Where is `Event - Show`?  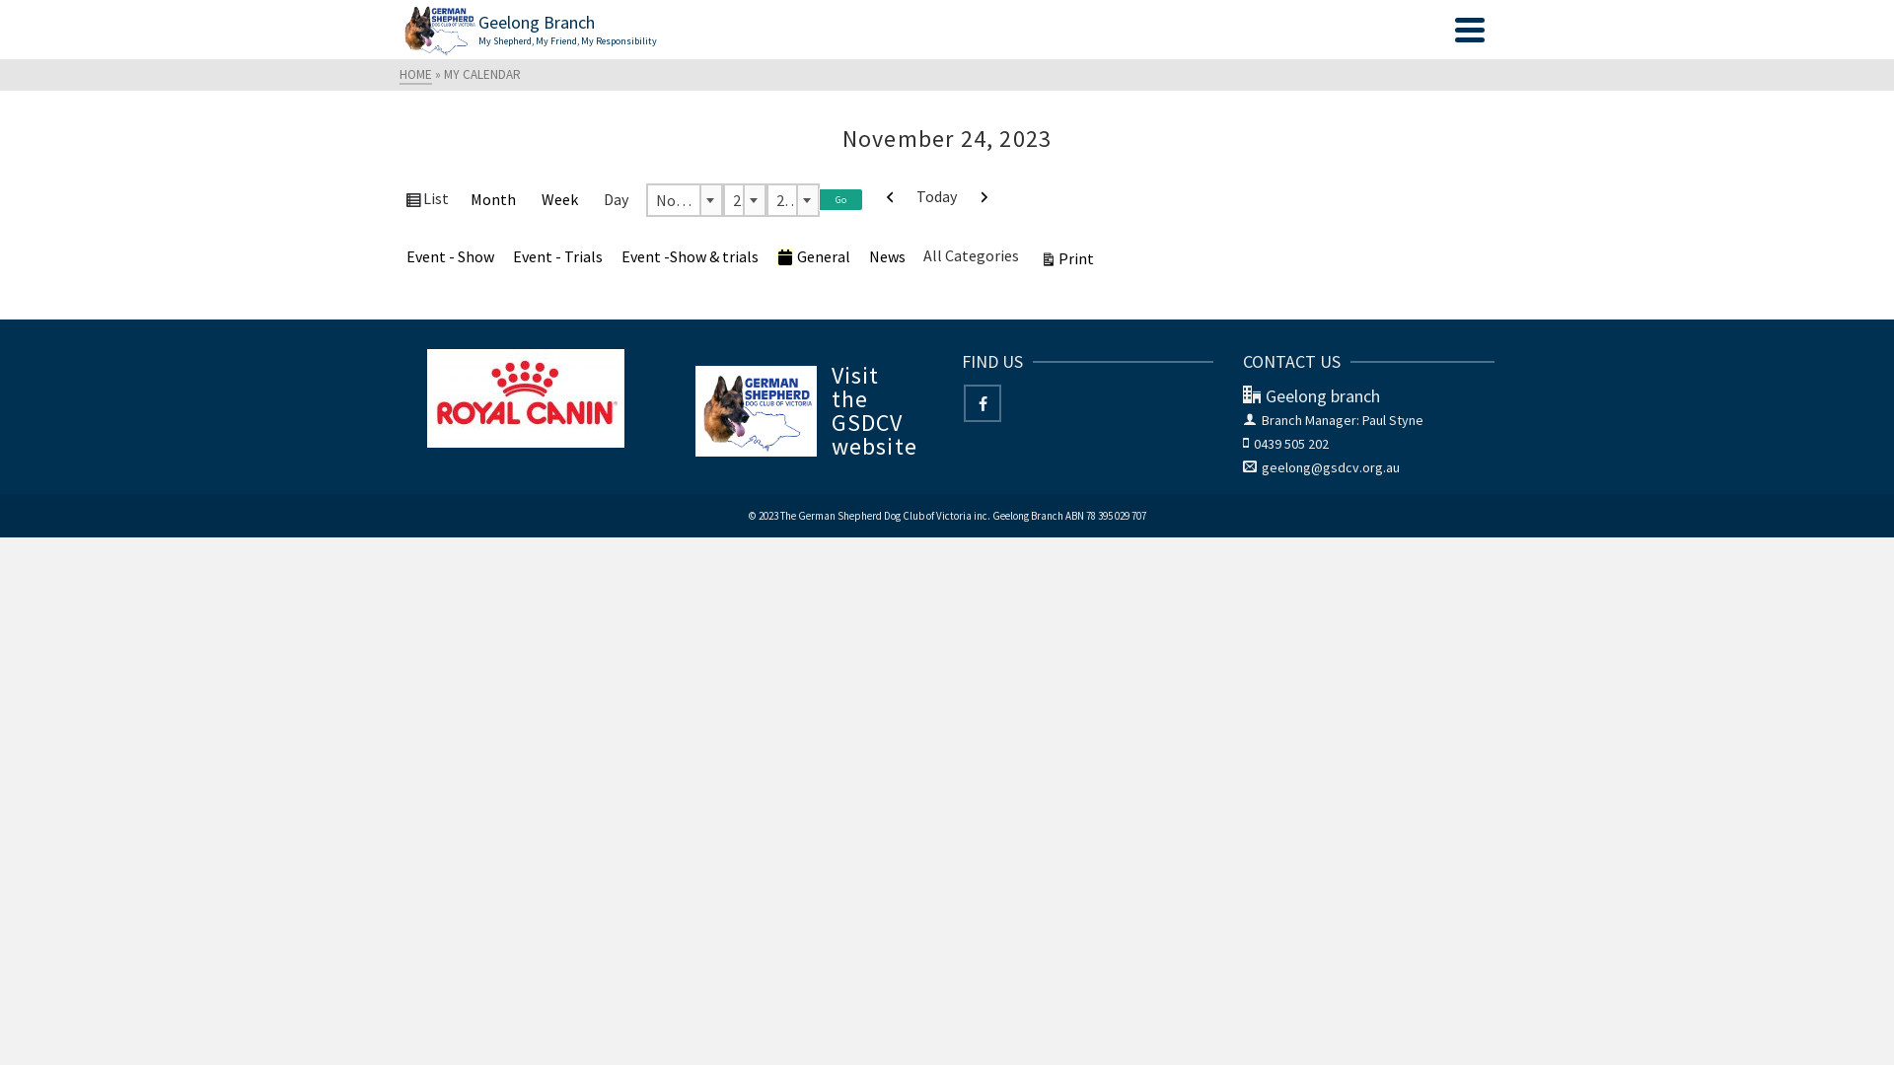 Event - Show is located at coordinates (450, 257).